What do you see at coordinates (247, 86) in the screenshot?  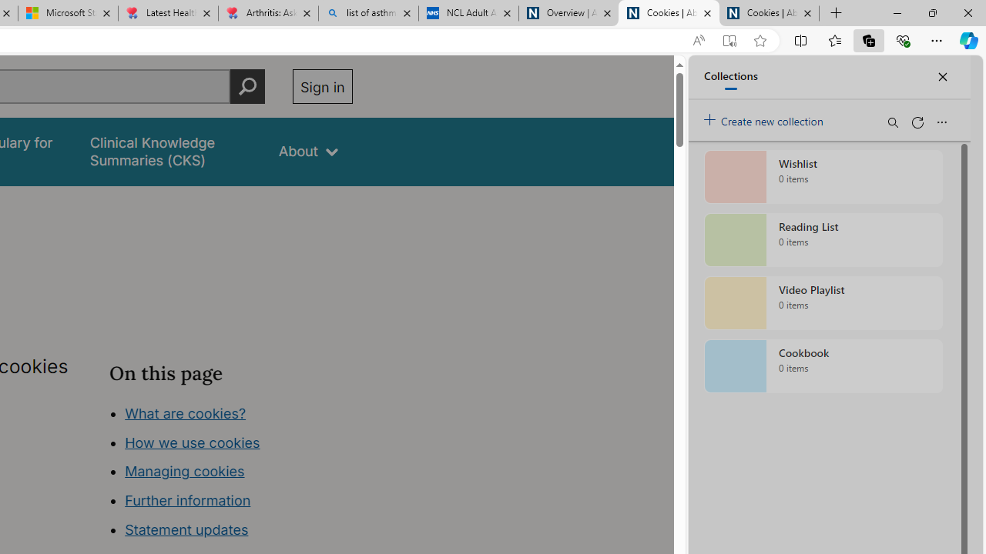 I see `Perform search` at bounding box center [247, 86].